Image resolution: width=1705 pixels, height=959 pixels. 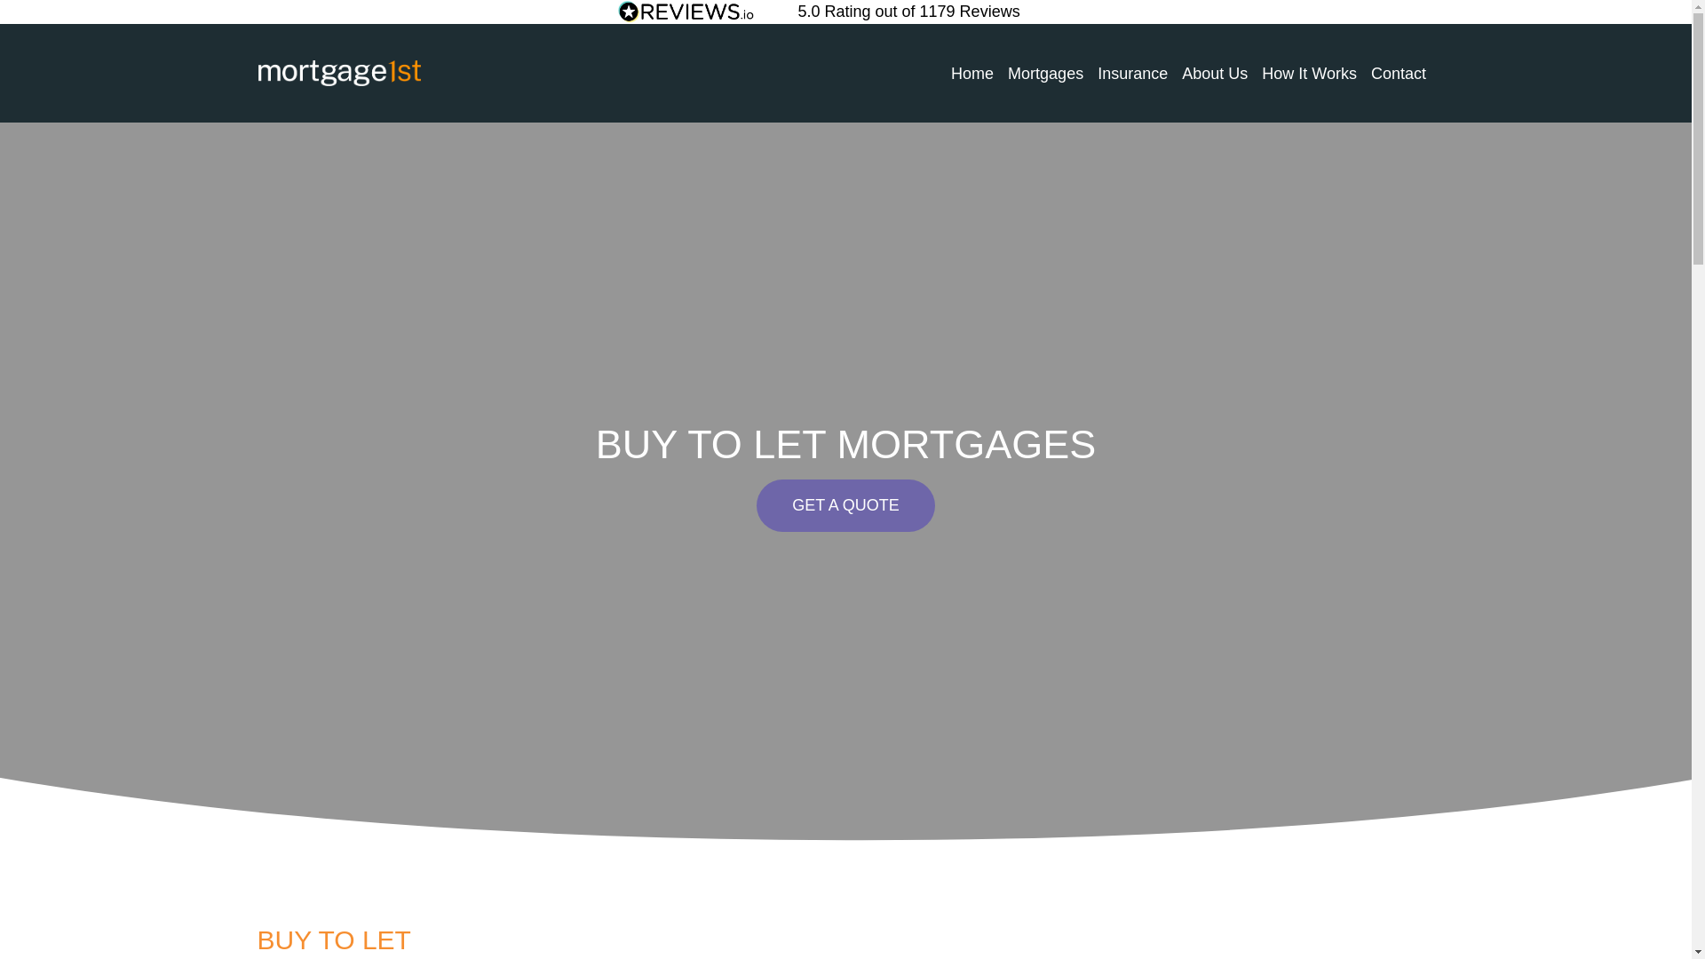 I want to click on About Us, so click(x=1215, y=73).